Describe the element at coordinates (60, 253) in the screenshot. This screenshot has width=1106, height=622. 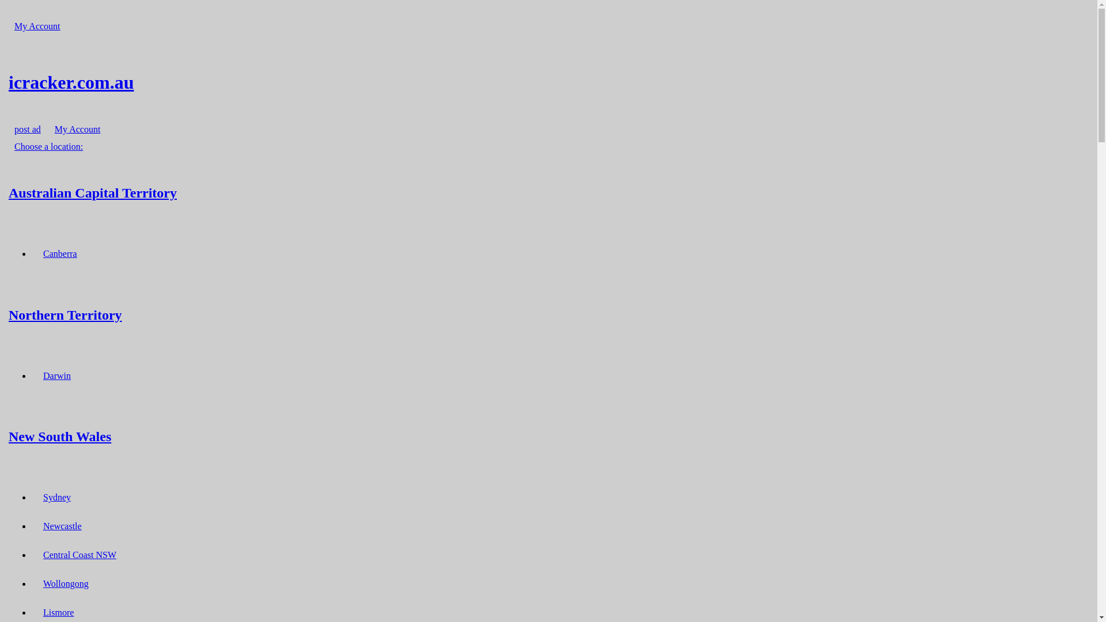
I see `Canberra` at that location.